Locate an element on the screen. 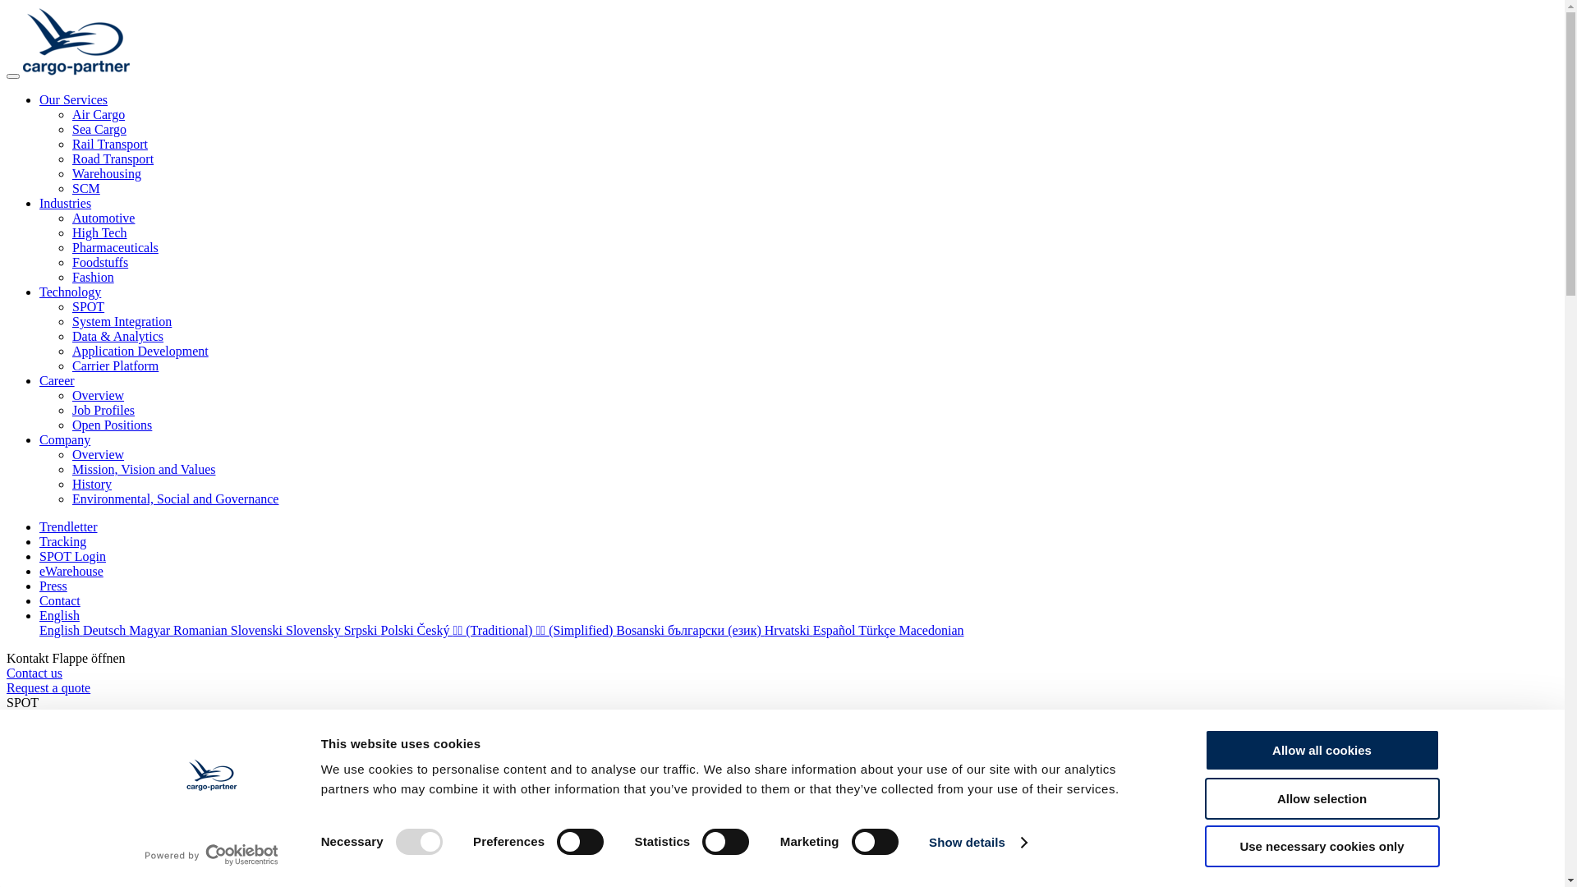 This screenshot has width=1577, height=887. Application Development is located at coordinates (140, 352).